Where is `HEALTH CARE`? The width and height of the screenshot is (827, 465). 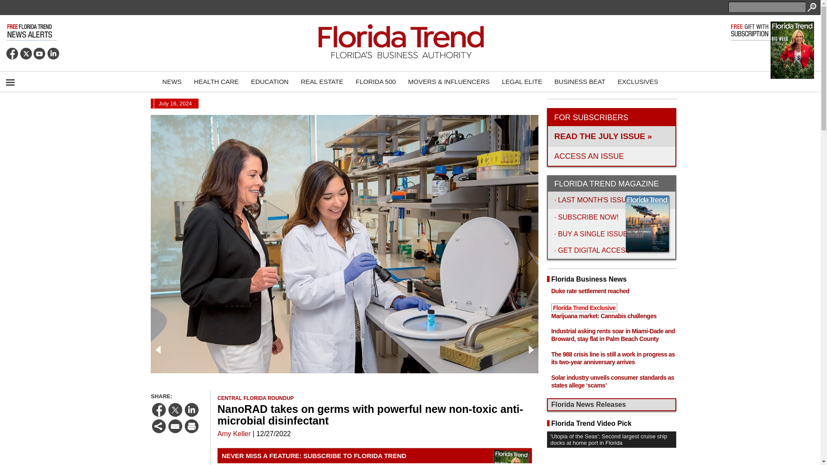 HEALTH CARE is located at coordinates (216, 81).